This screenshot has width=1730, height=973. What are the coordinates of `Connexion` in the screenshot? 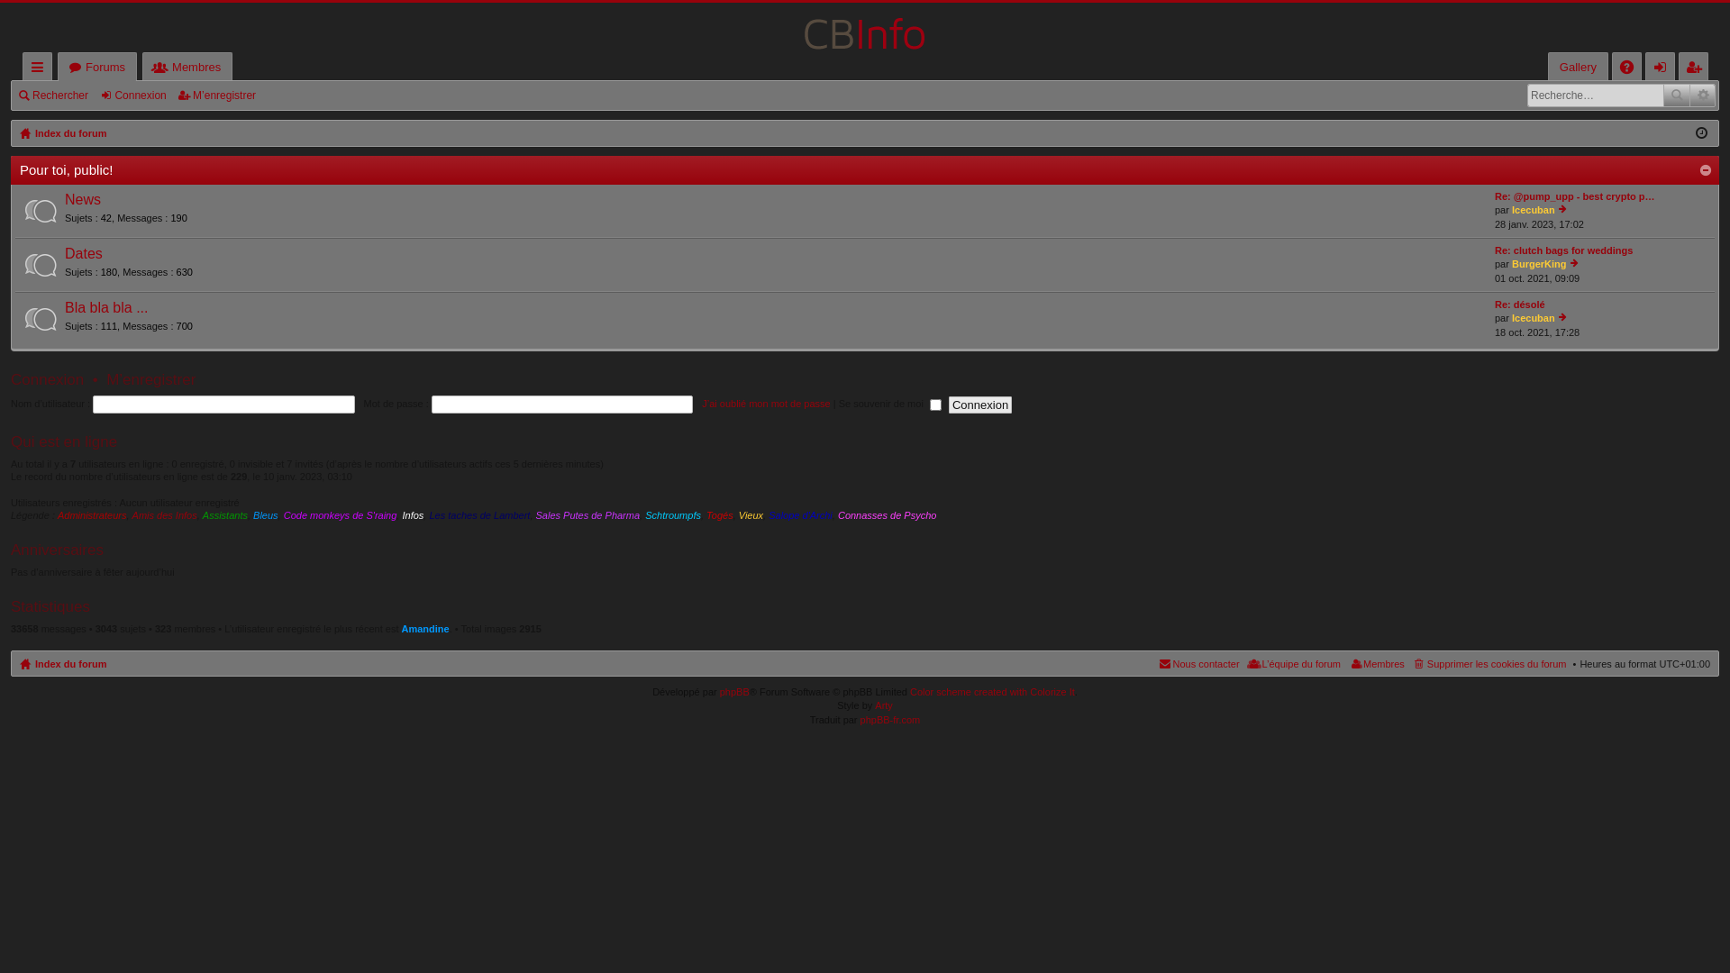 It's located at (980, 405).